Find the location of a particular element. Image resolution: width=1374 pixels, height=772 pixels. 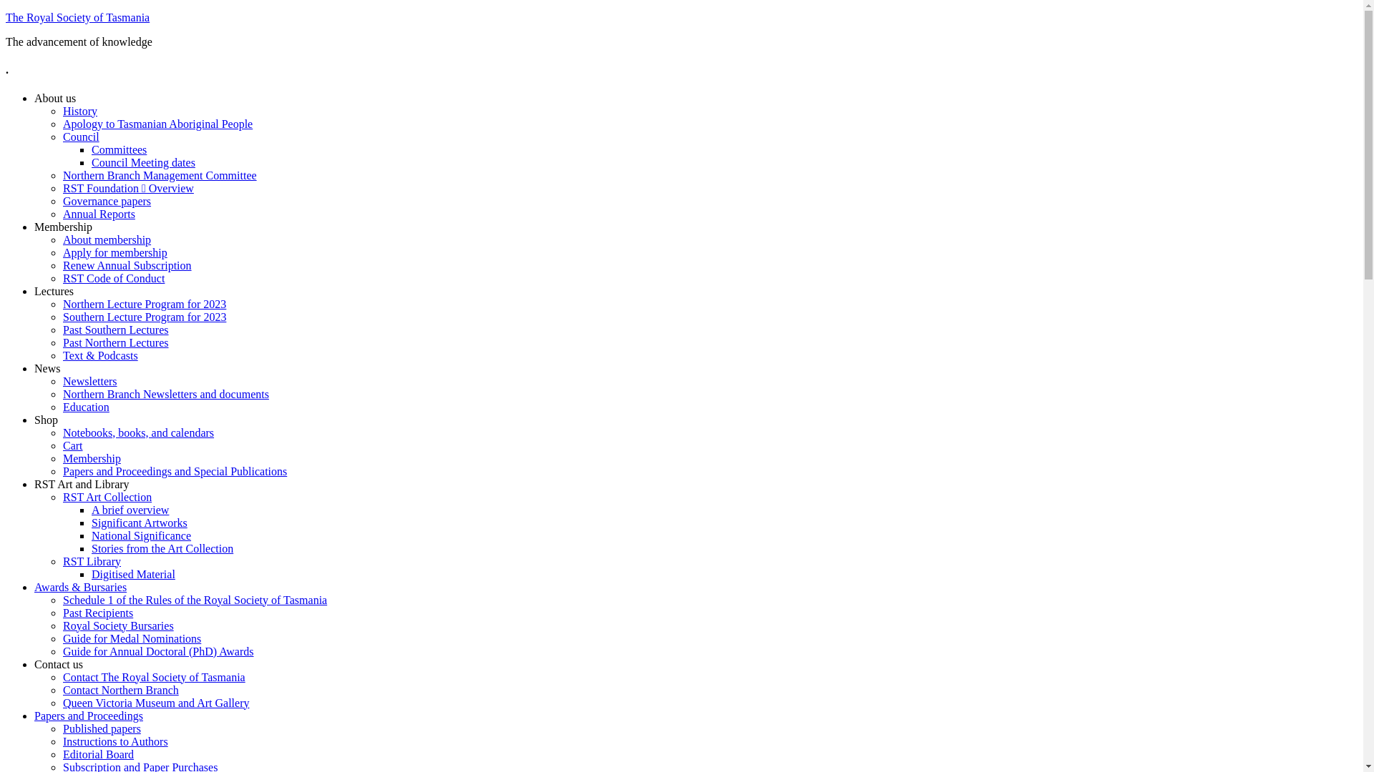

Contact us is located at coordinates (59, 665).